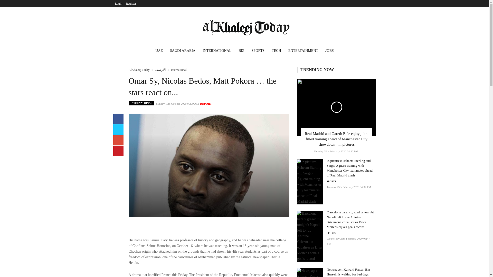 The width and height of the screenshot is (493, 277). Describe the element at coordinates (276, 51) in the screenshot. I see `TECH` at that location.